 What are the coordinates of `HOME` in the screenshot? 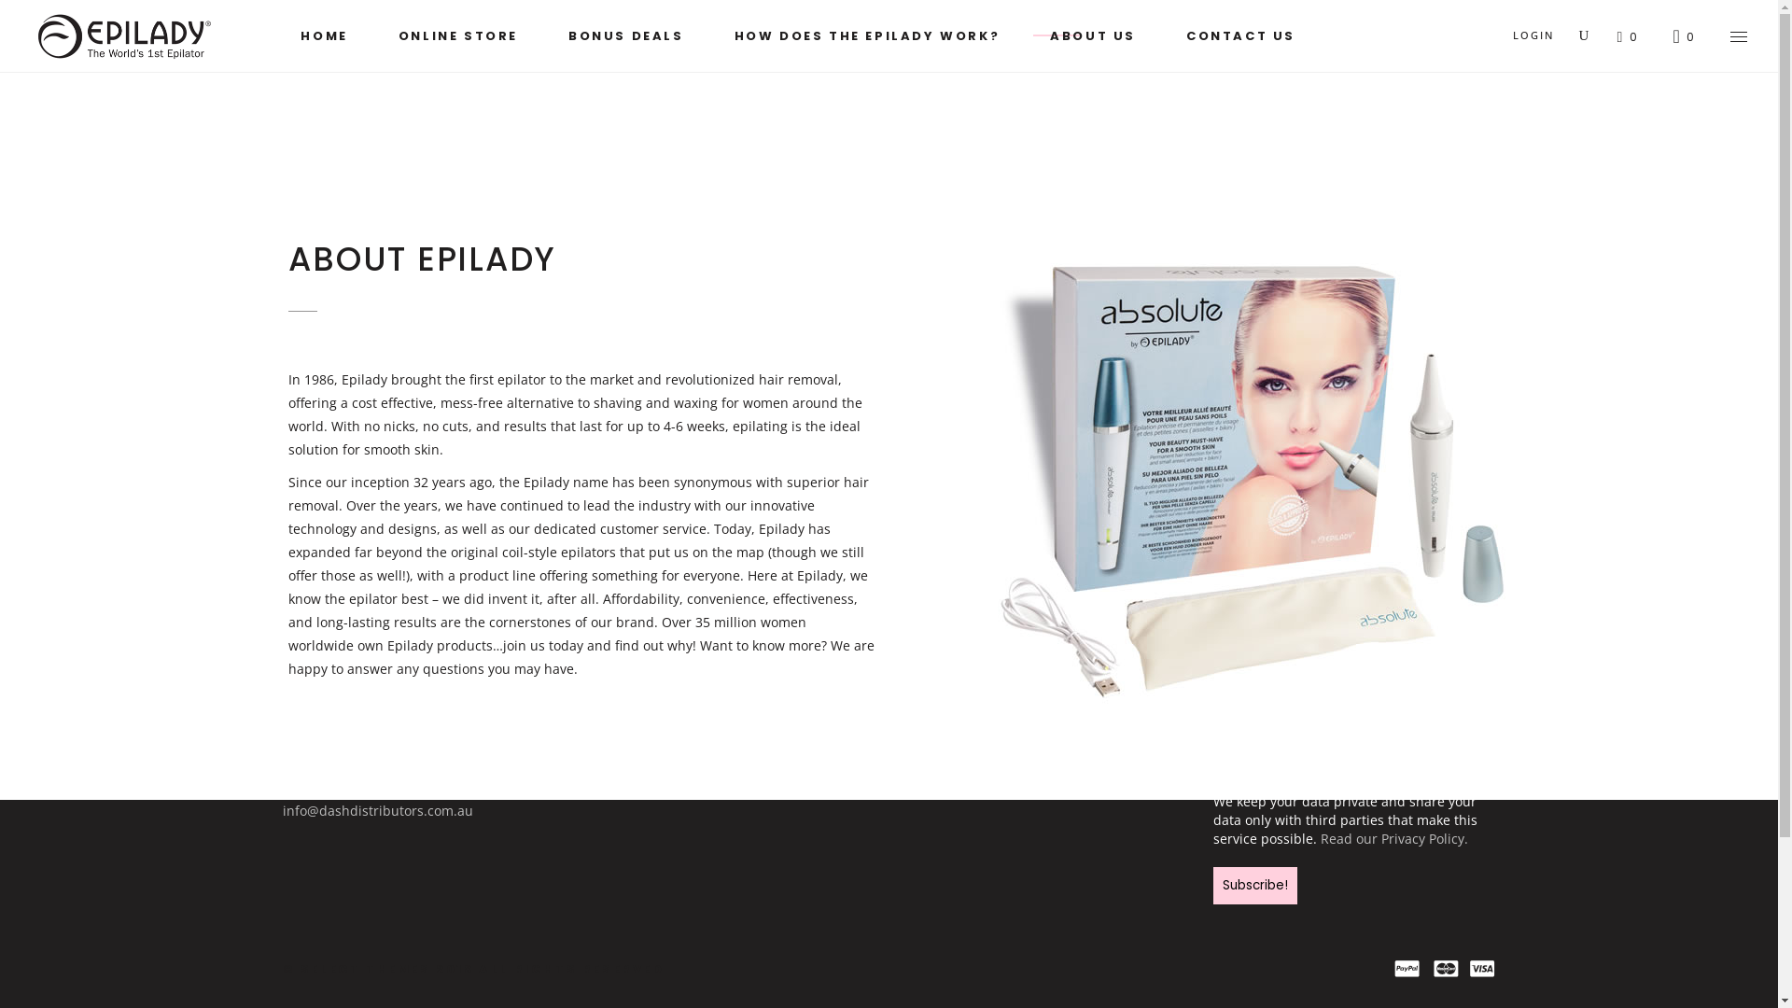 It's located at (324, 35).